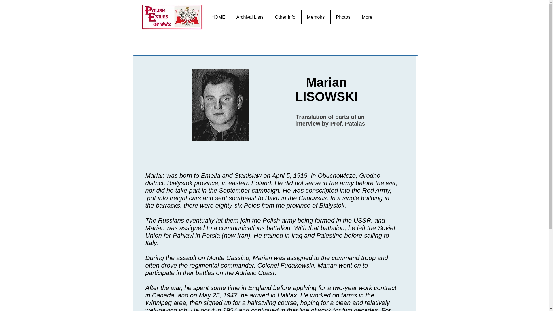 This screenshot has height=311, width=553. I want to click on Other Info, so click(285, 17).